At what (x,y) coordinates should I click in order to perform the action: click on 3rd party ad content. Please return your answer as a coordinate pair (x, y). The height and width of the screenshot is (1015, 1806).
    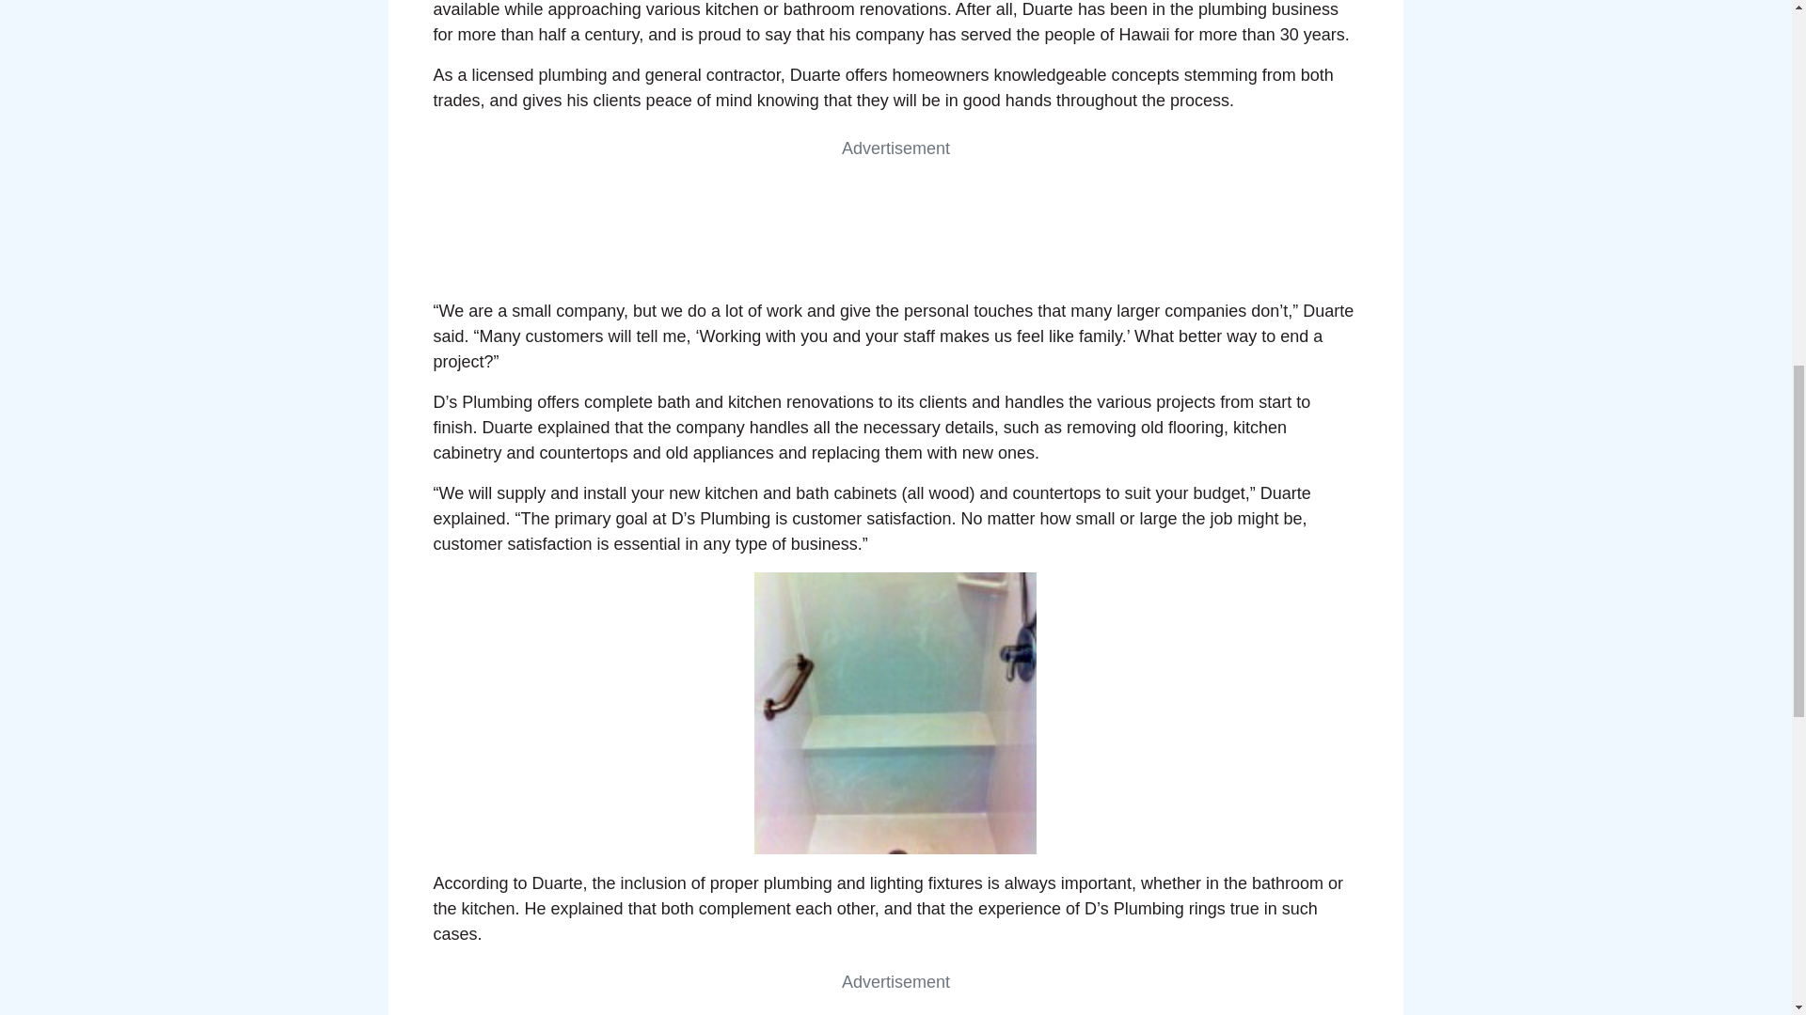
    Looking at the image, I should click on (895, 203).